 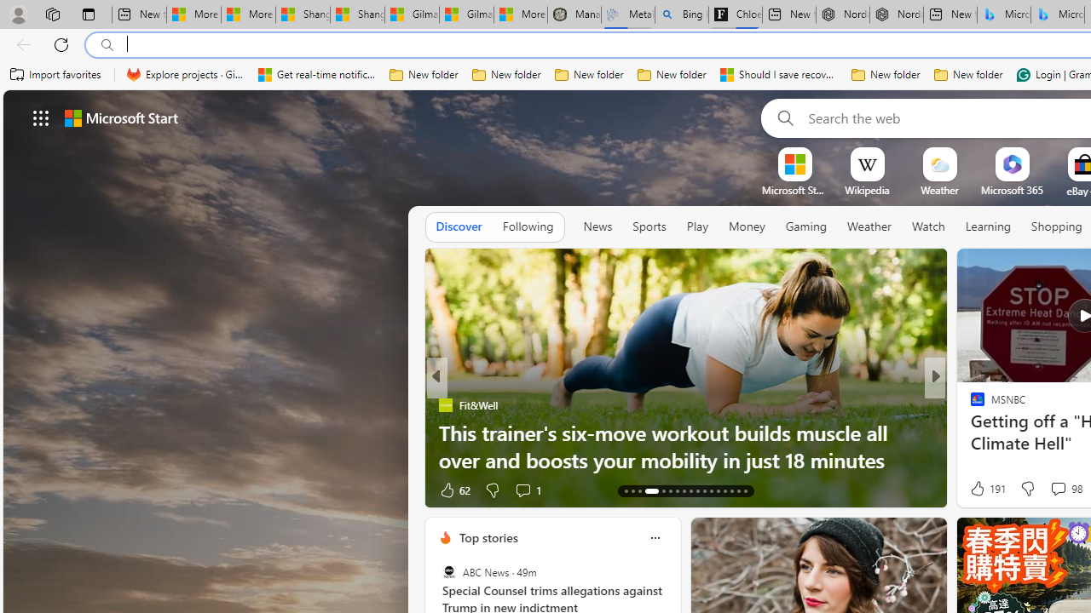 I want to click on AutomationID: tab-18, so click(x=670, y=490).